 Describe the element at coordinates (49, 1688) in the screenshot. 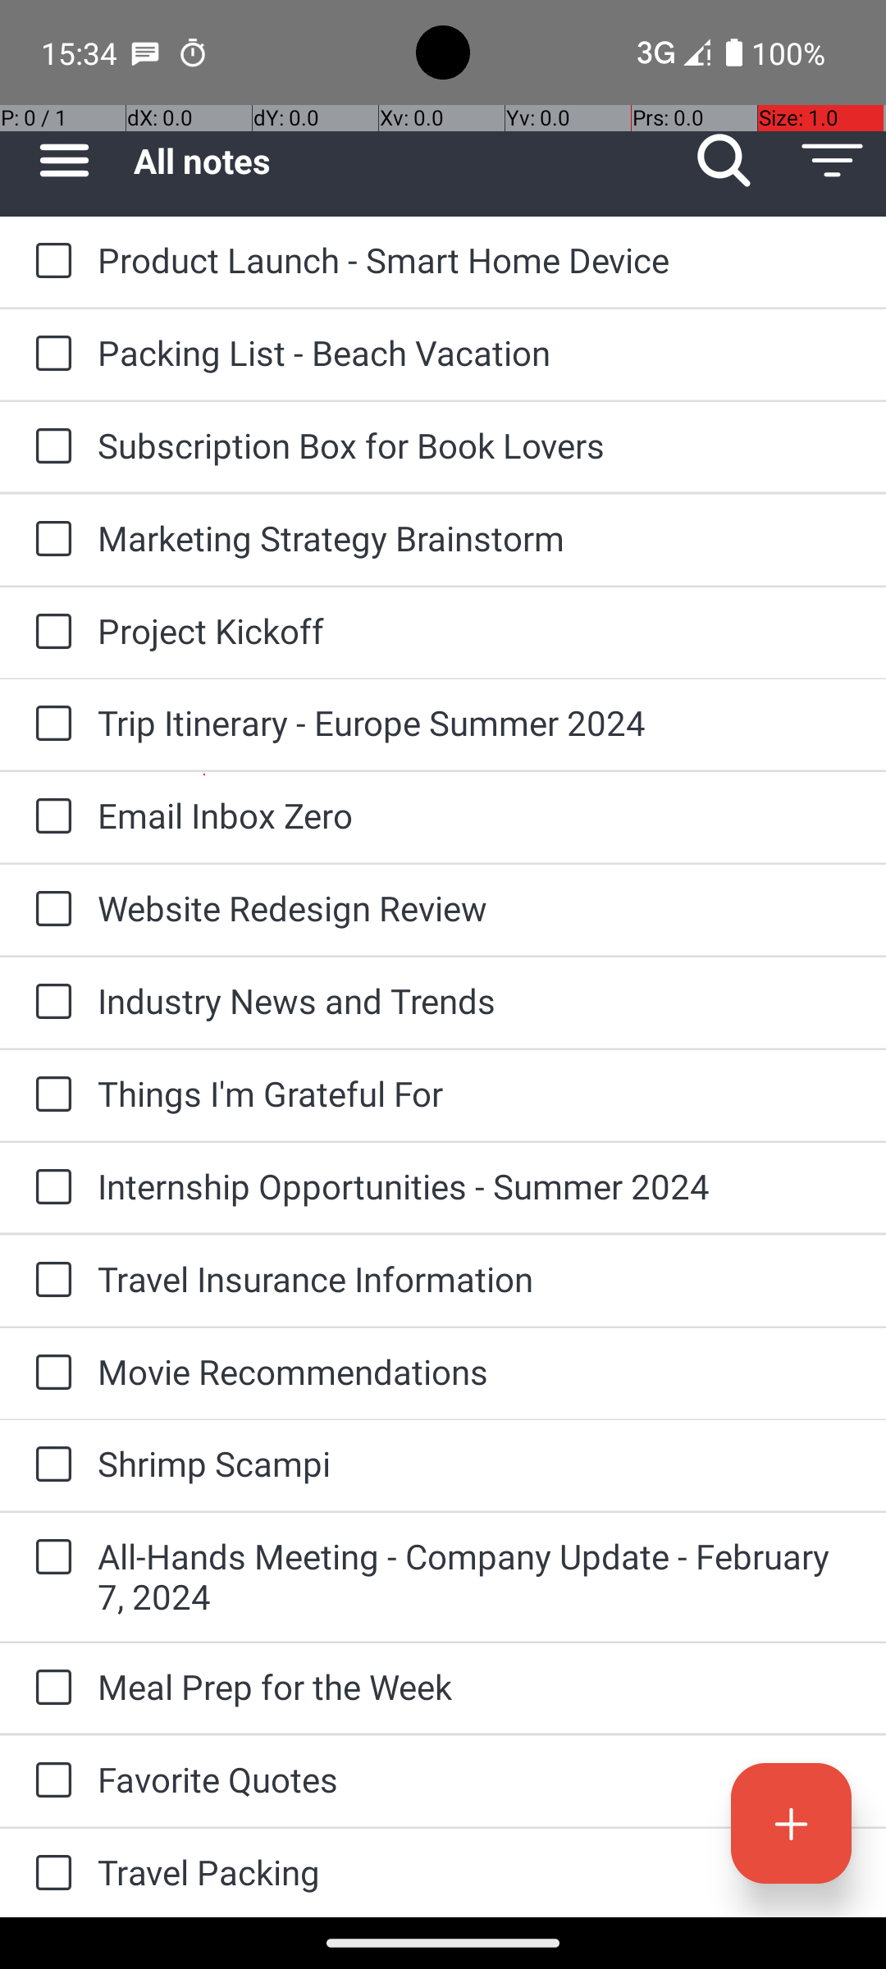

I see `to-do: Meal Prep for the Week` at that location.